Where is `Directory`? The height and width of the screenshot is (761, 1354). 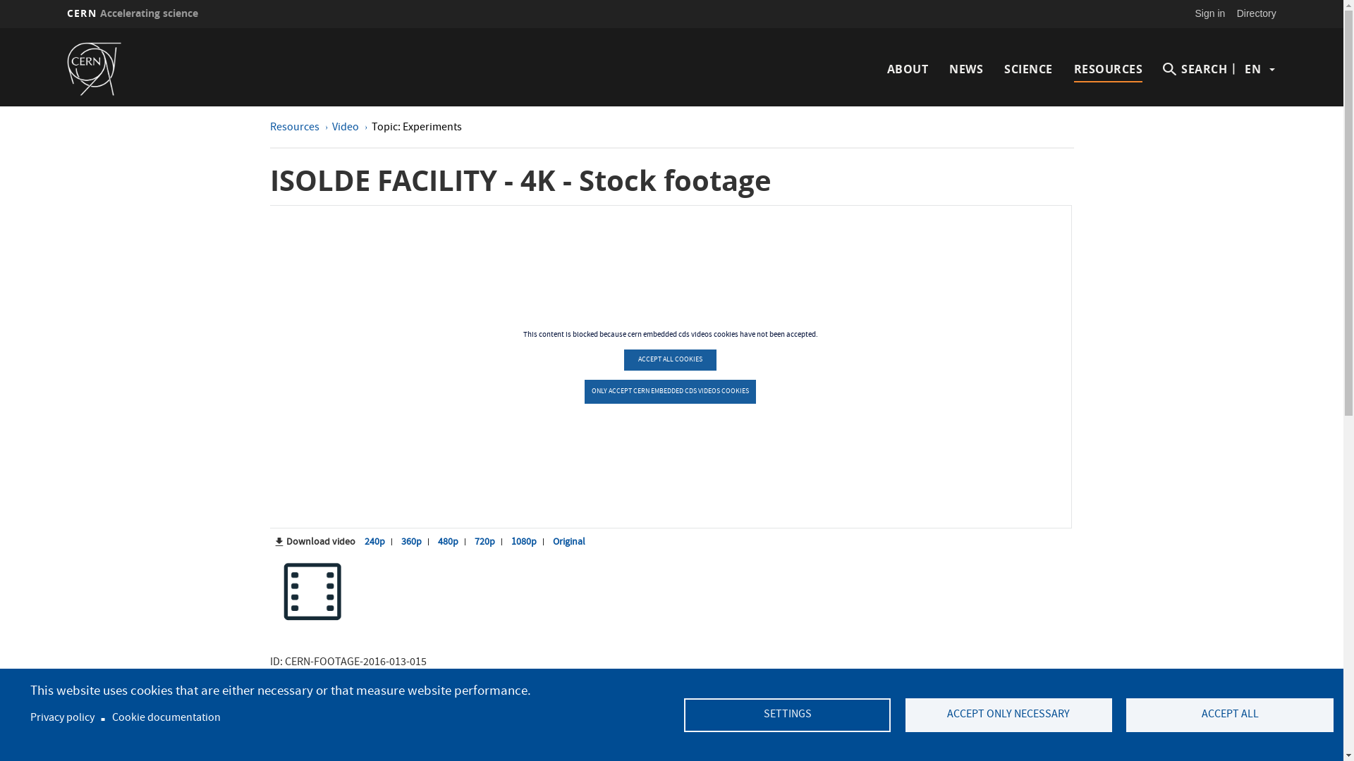
Directory is located at coordinates (1257, 13).